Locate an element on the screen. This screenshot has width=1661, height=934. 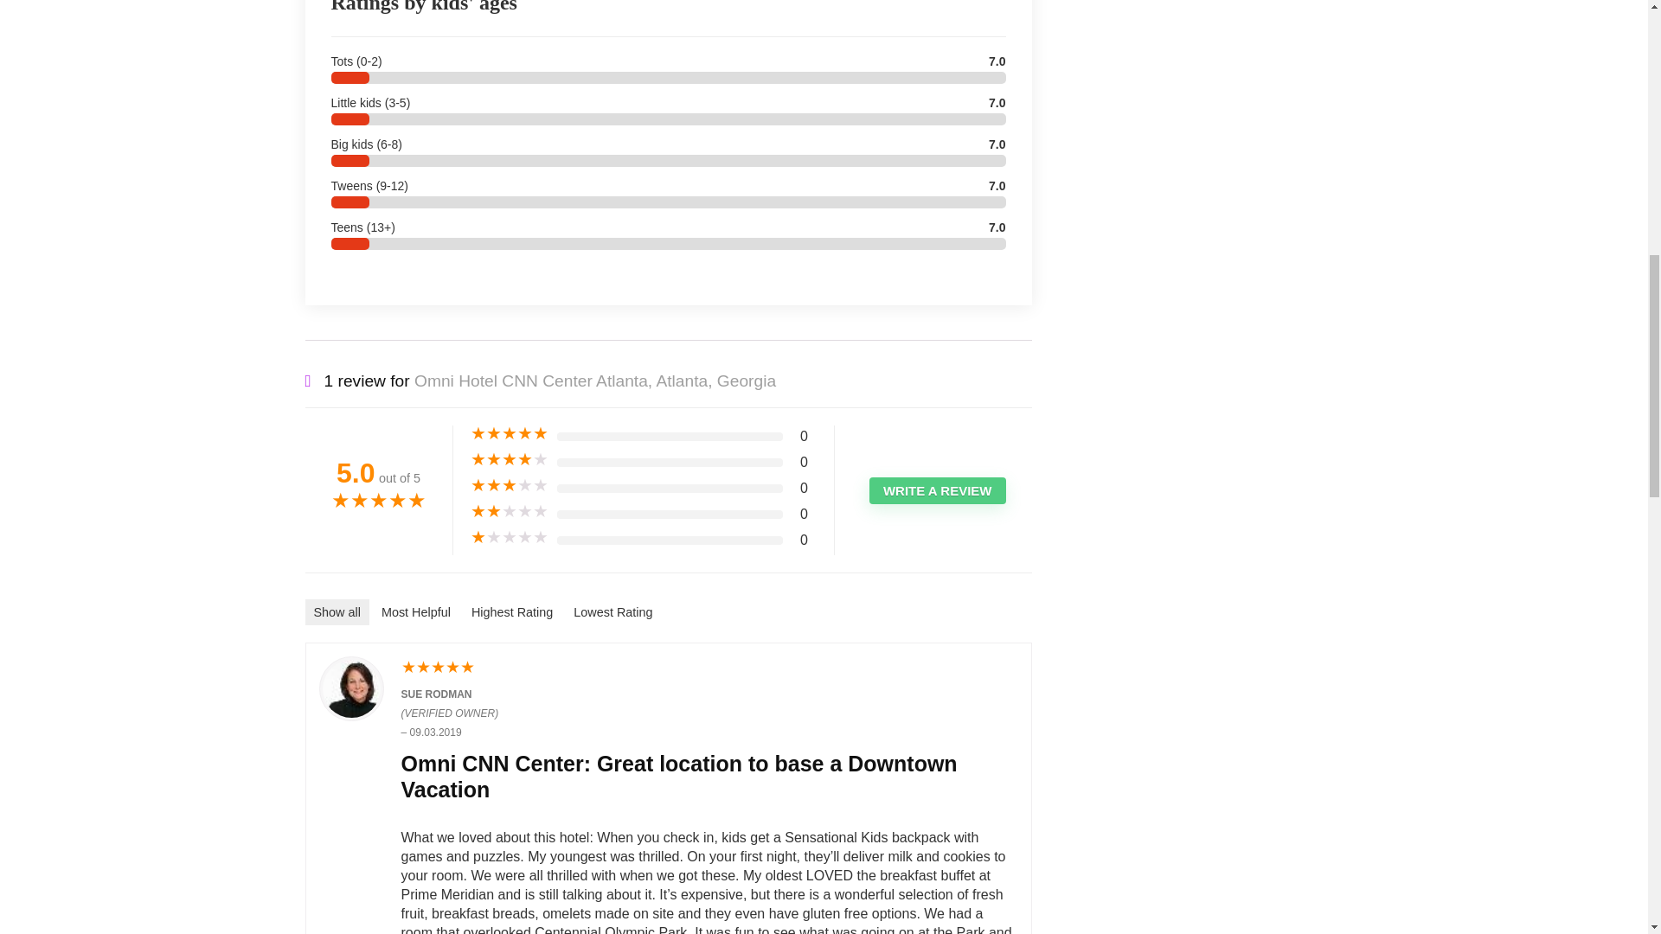
Rated 5 out of 5 is located at coordinates (509, 434).